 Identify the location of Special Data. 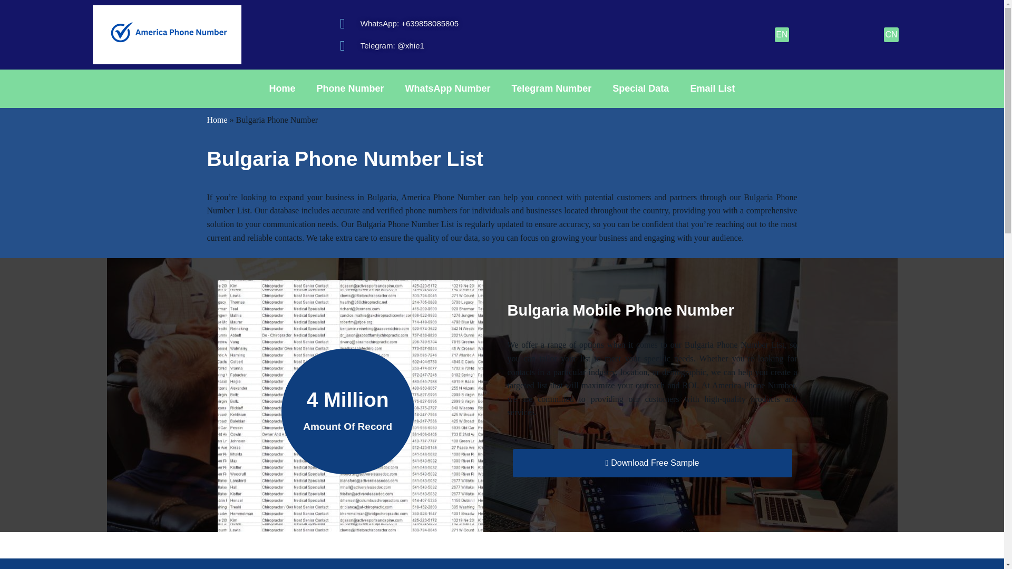
(640, 89).